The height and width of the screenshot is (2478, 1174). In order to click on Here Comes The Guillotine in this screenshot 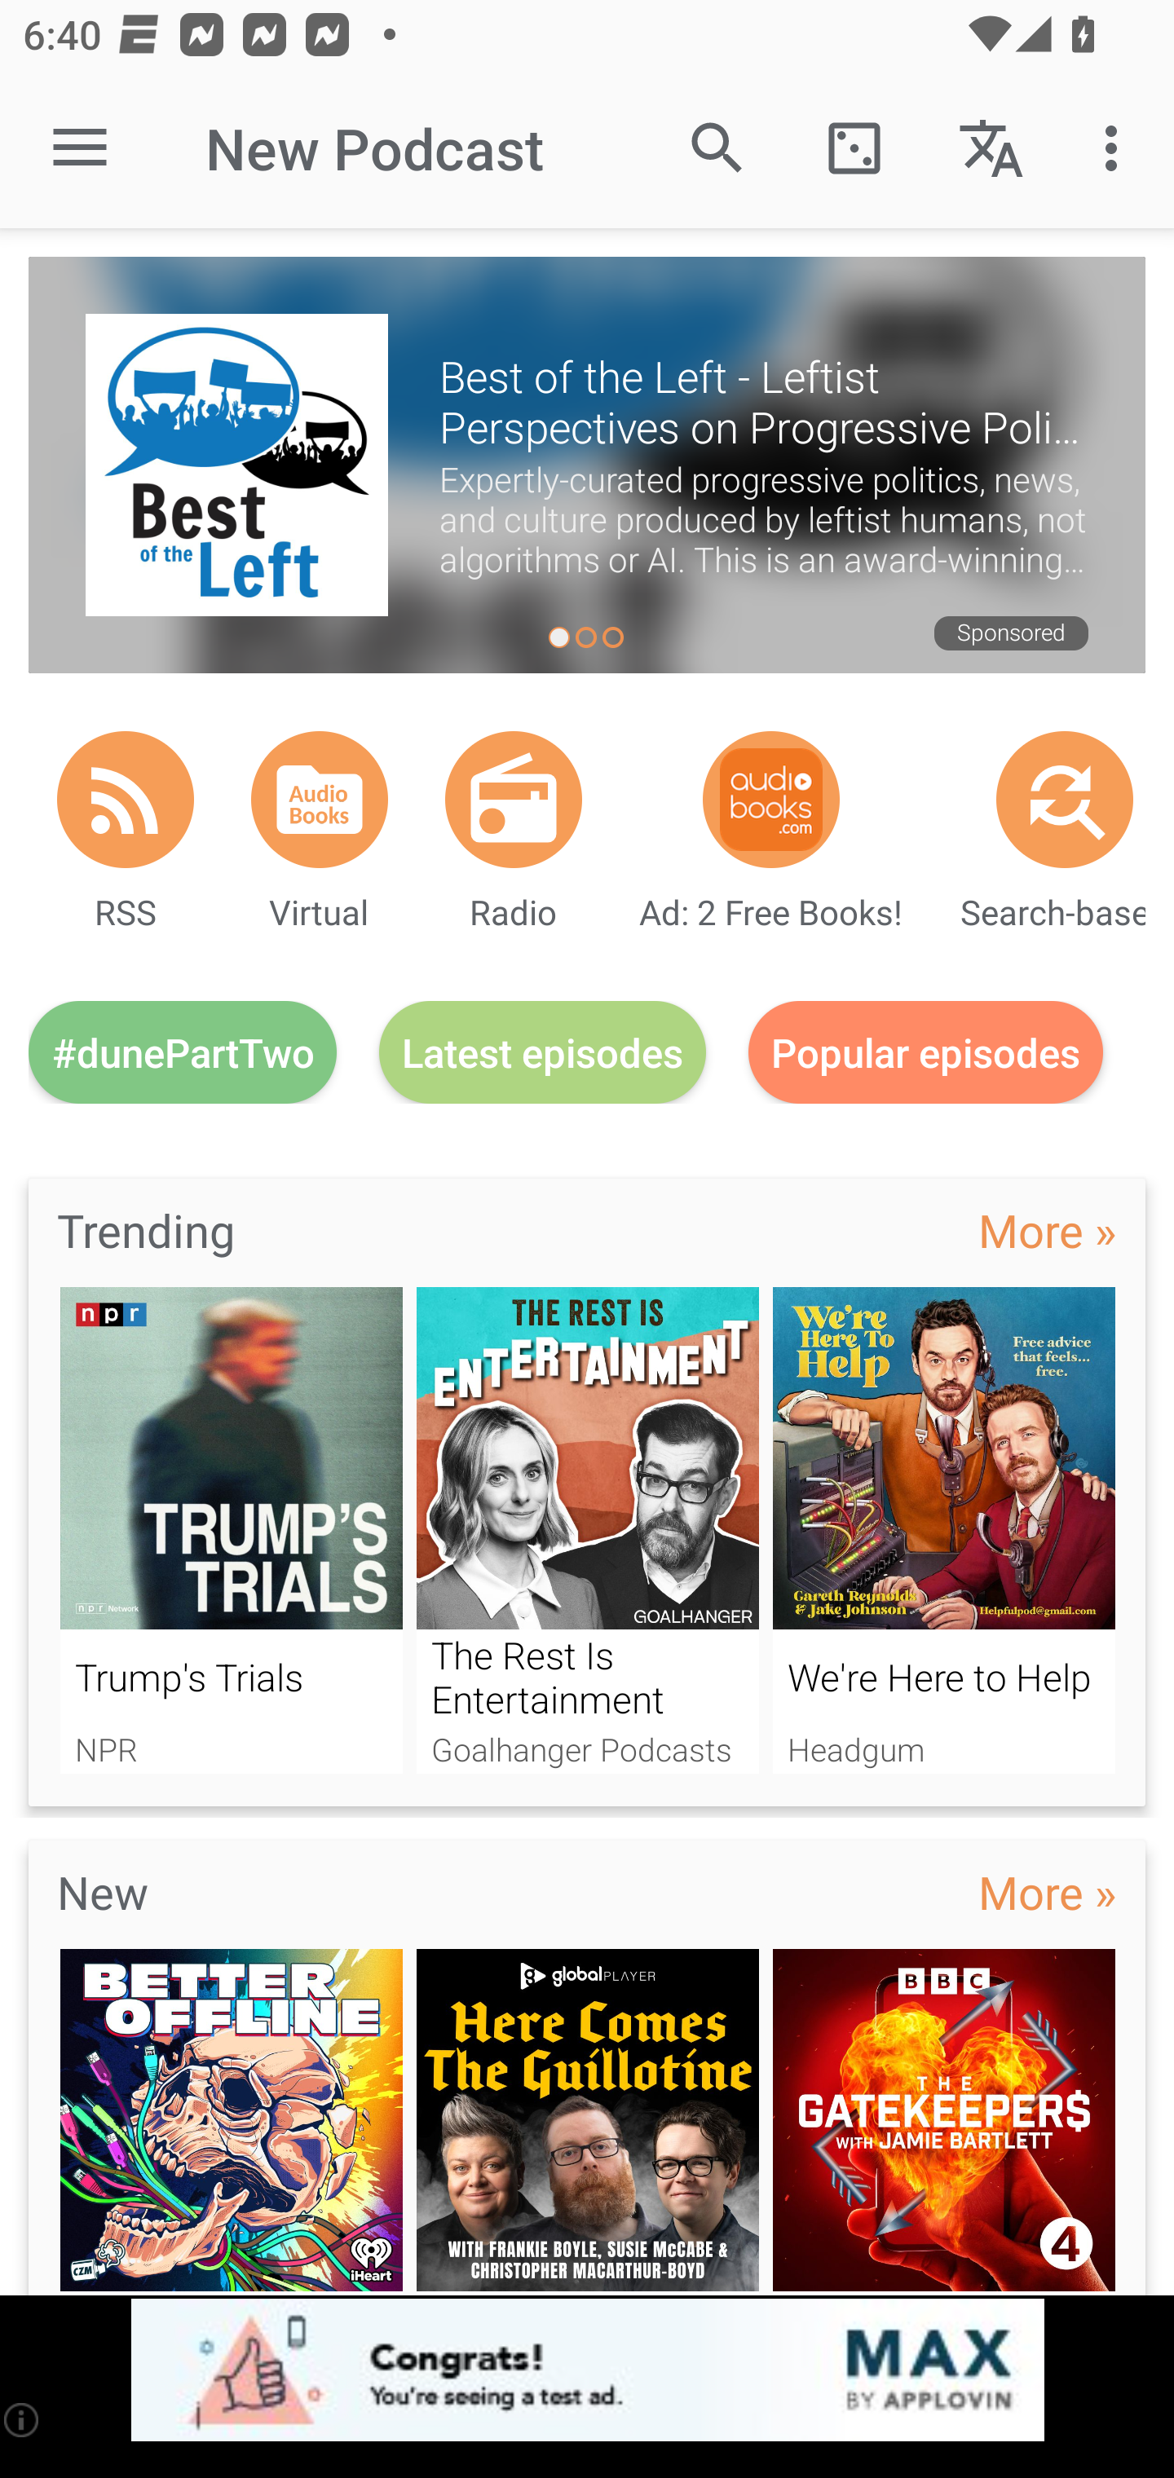, I will do `click(588, 2123)`.